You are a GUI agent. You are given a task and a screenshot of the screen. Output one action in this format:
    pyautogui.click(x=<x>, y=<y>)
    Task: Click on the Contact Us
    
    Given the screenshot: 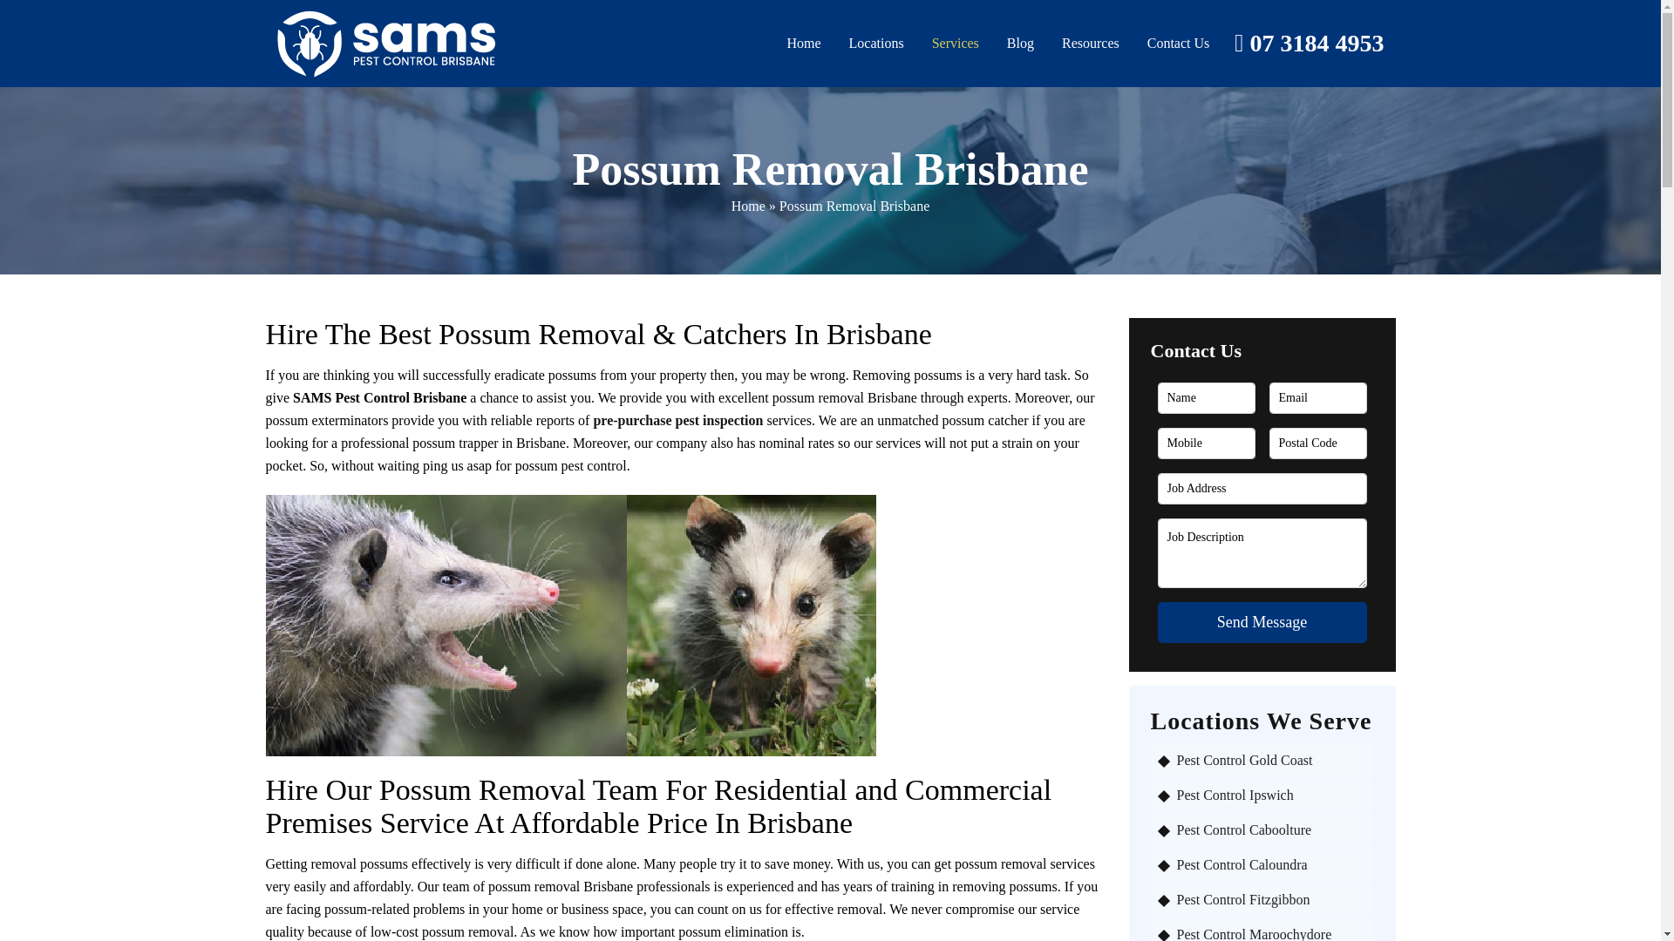 What is the action you would take?
    pyautogui.click(x=1179, y=43)
    